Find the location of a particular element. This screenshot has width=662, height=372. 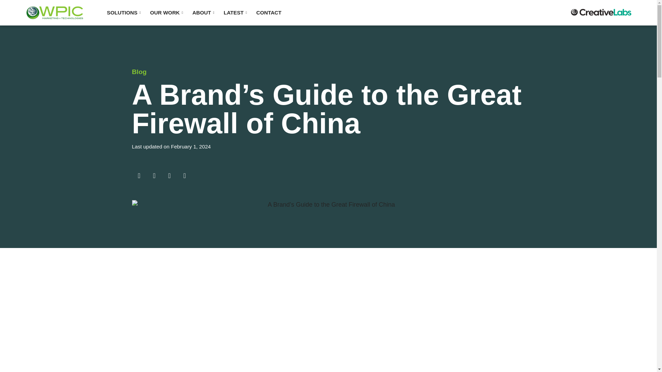

CONTACT is located at coordinates (269, 12).